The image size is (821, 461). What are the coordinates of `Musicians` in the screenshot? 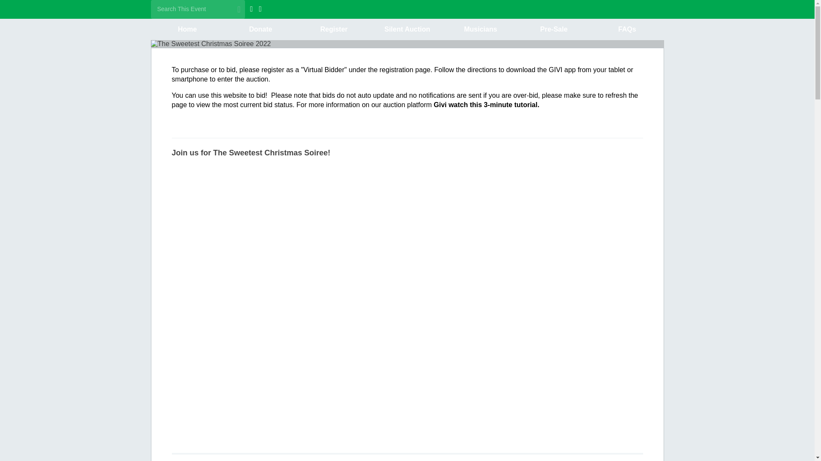 It's located at (481, 29).